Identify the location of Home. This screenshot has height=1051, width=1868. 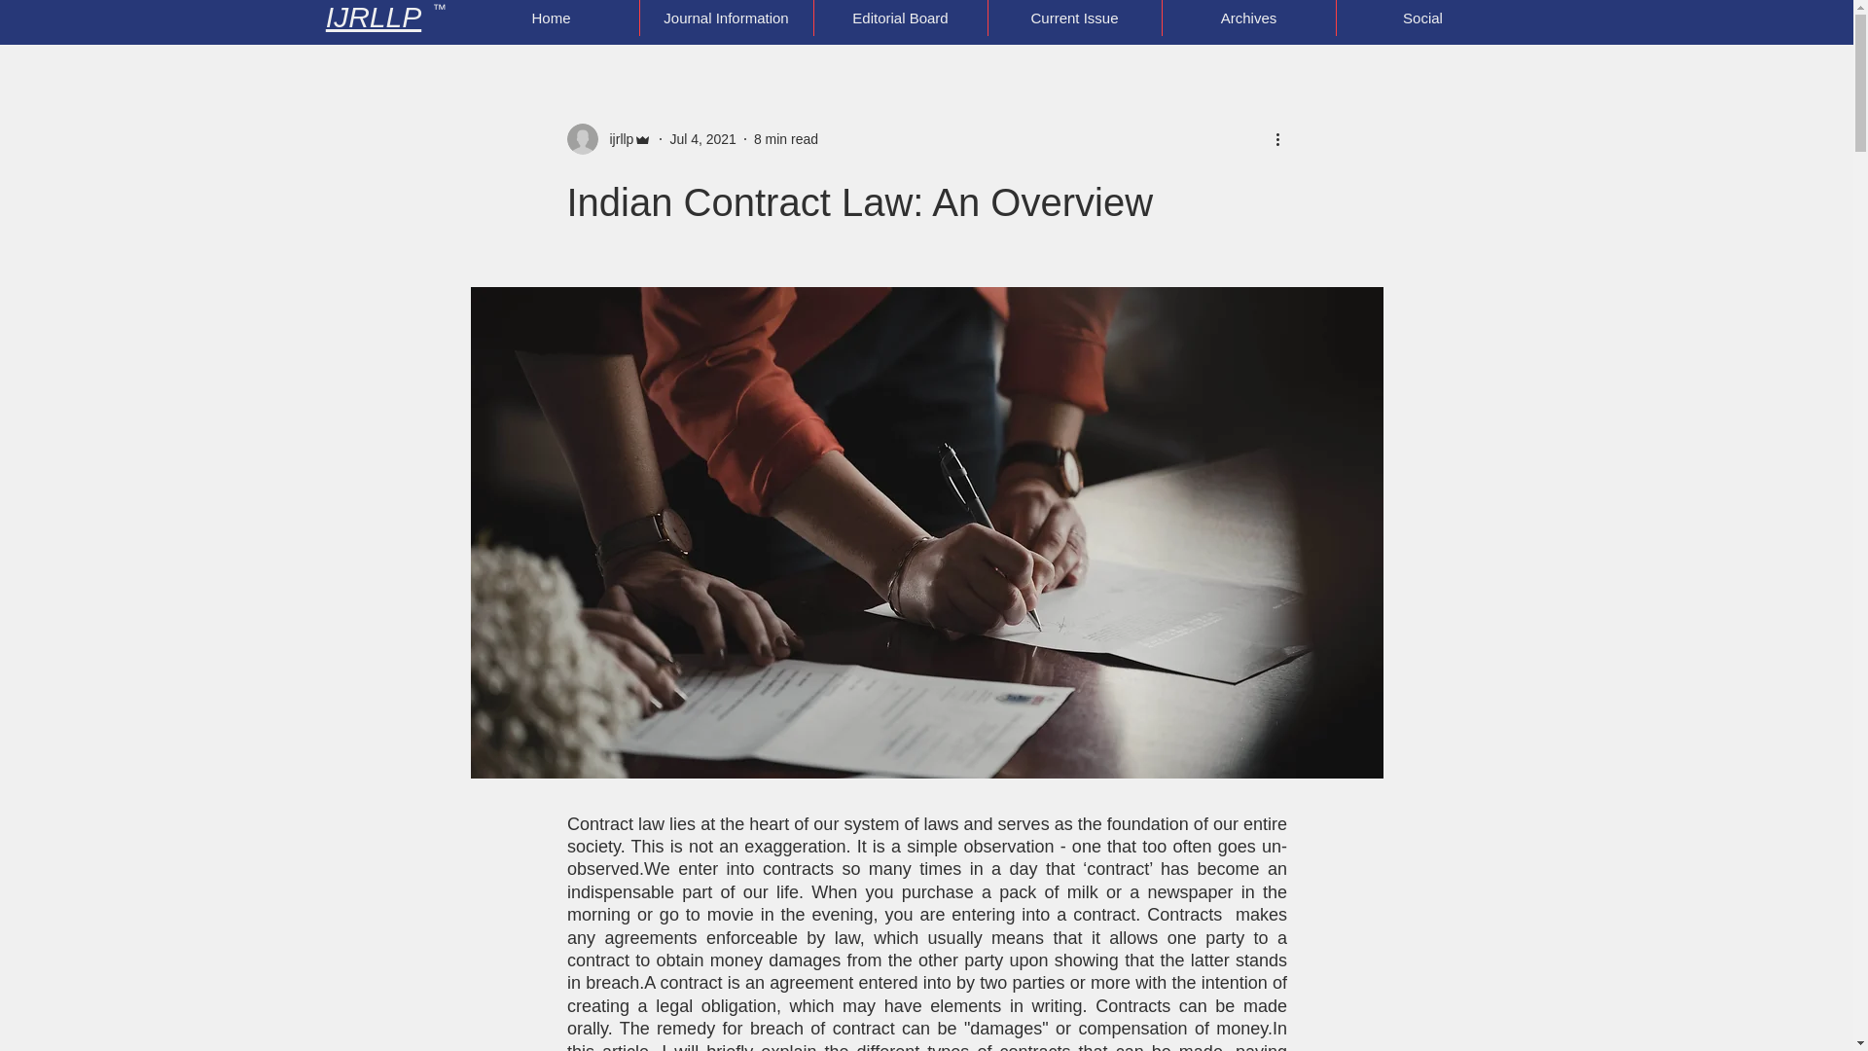
(551, 18).